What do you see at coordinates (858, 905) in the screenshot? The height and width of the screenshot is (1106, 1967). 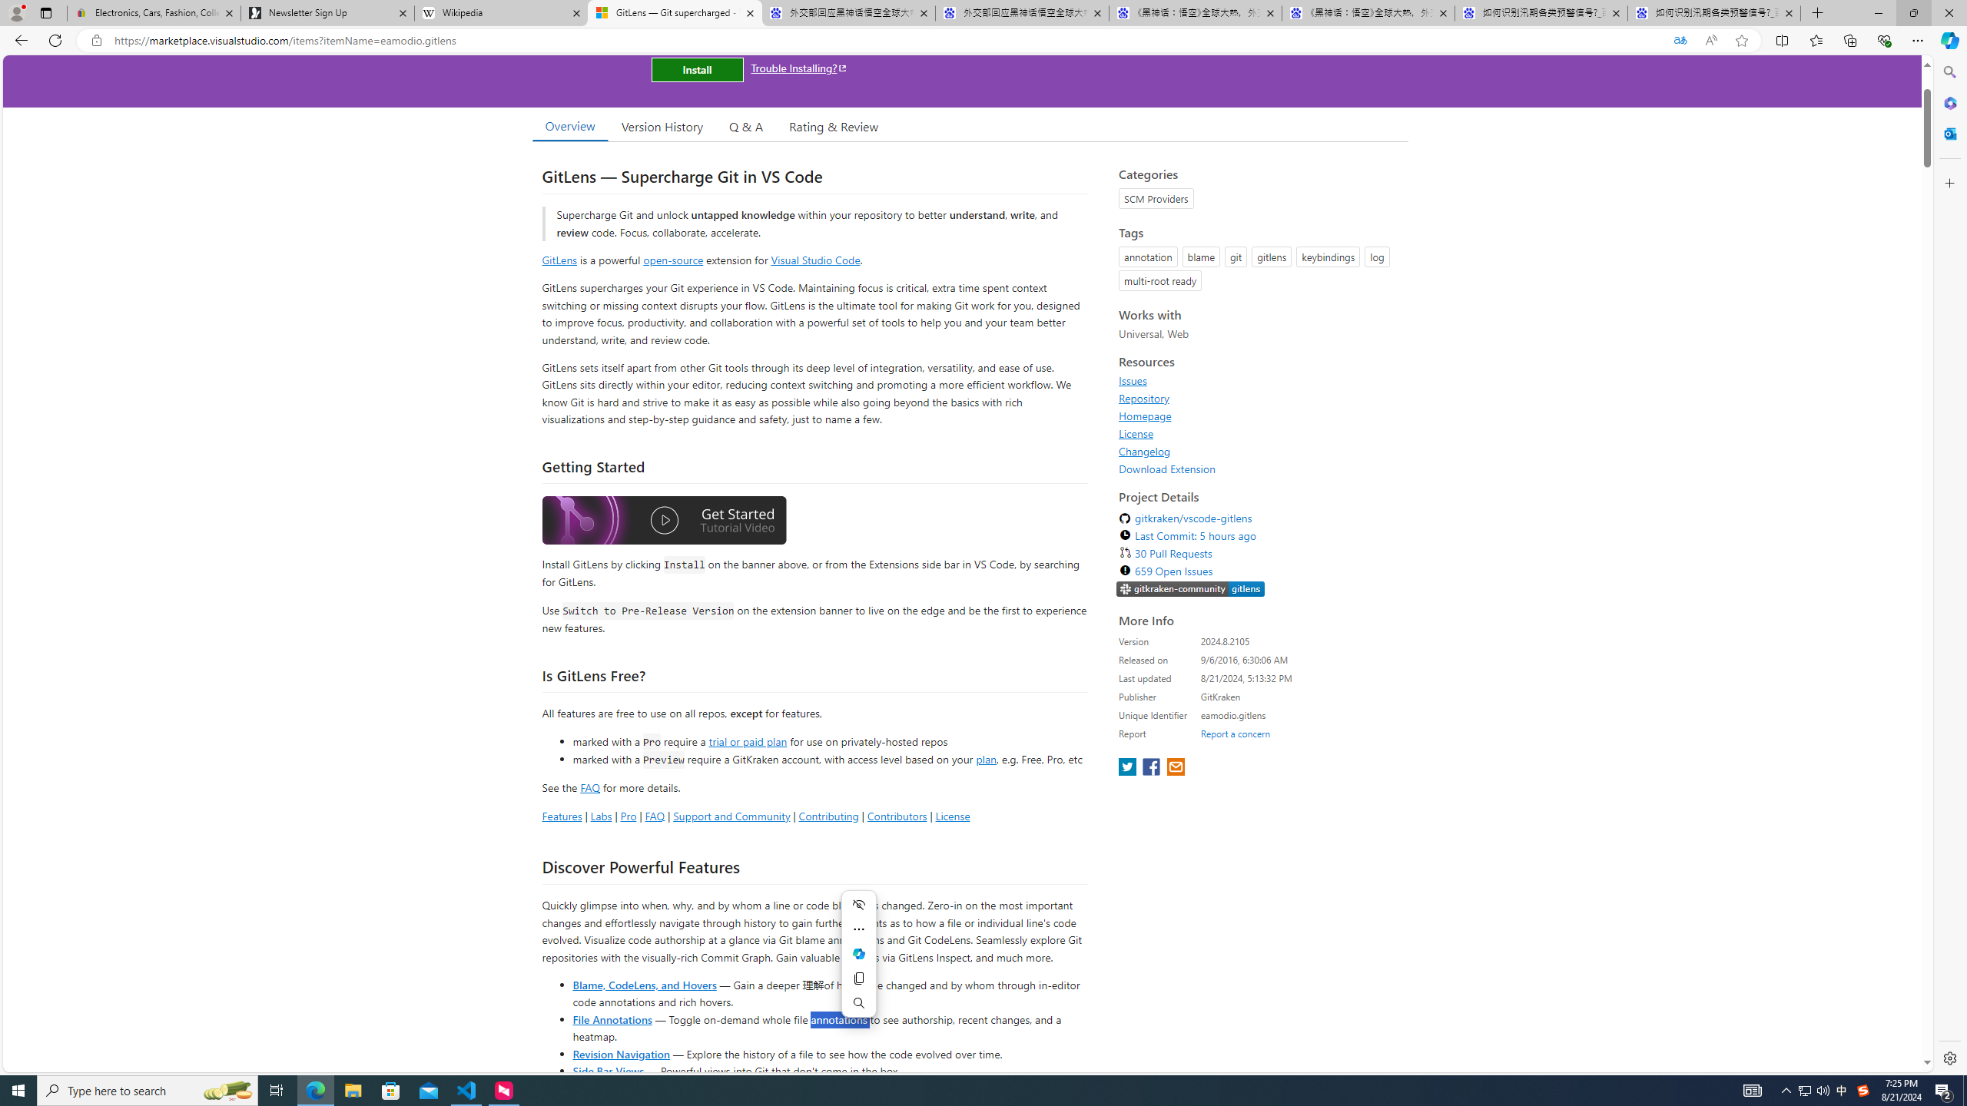 I see `Hide menu` at bounding box center [858, 905].